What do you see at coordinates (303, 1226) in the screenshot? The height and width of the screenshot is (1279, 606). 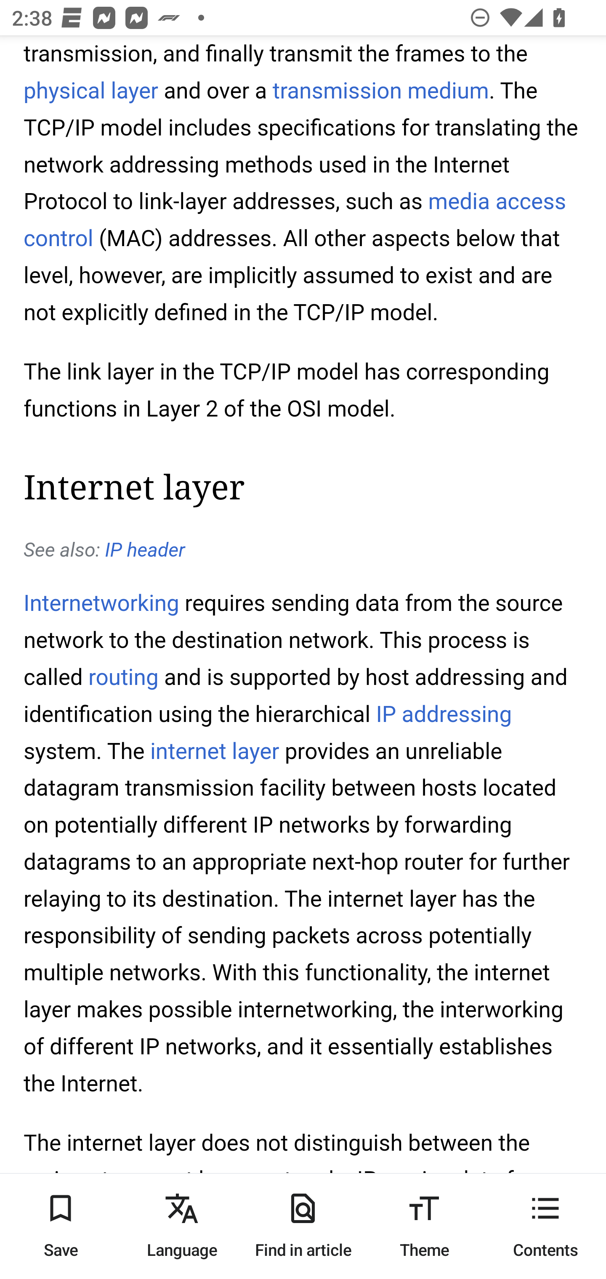 I see `Find in article` at bounding box center [303, 1226].